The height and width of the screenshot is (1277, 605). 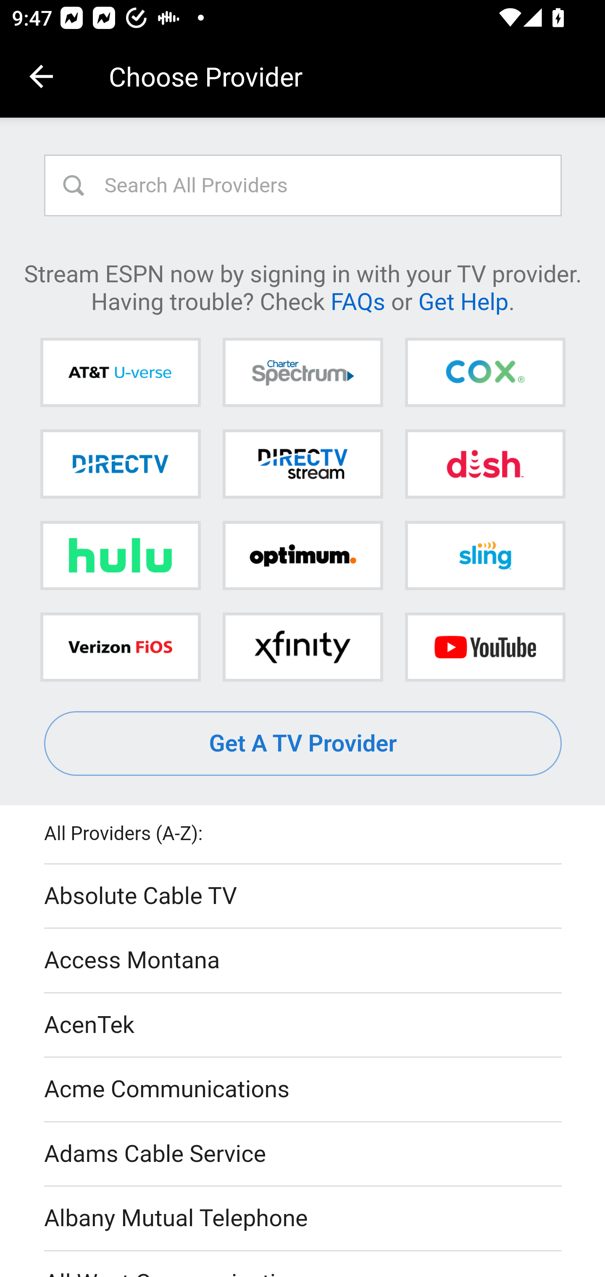 What do you see at coordinates (41, 76) in the screenshot?
I see `Navigate up` at bounding box center [41, 76].